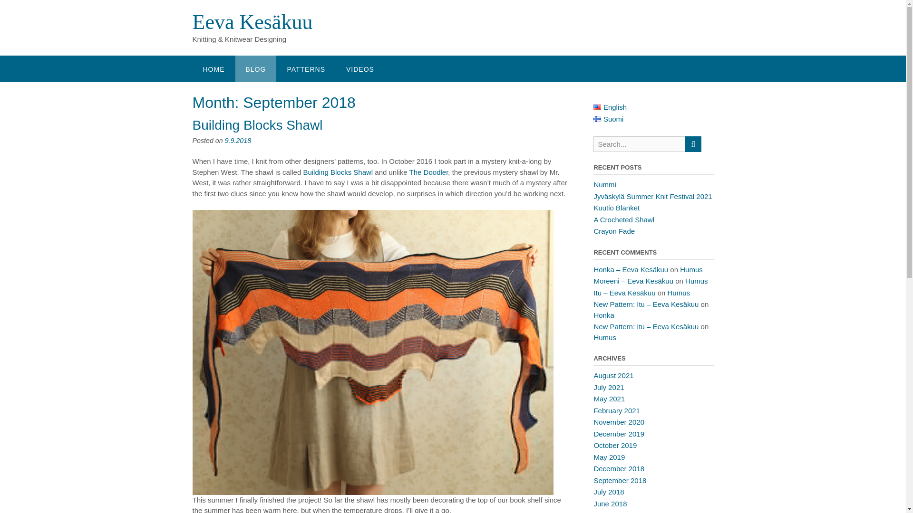 The height and width of the screenshot is (513, 913). Describe the element at coordinates (614, 231) in the screenshot. I see `Crayon Fade` at that location.